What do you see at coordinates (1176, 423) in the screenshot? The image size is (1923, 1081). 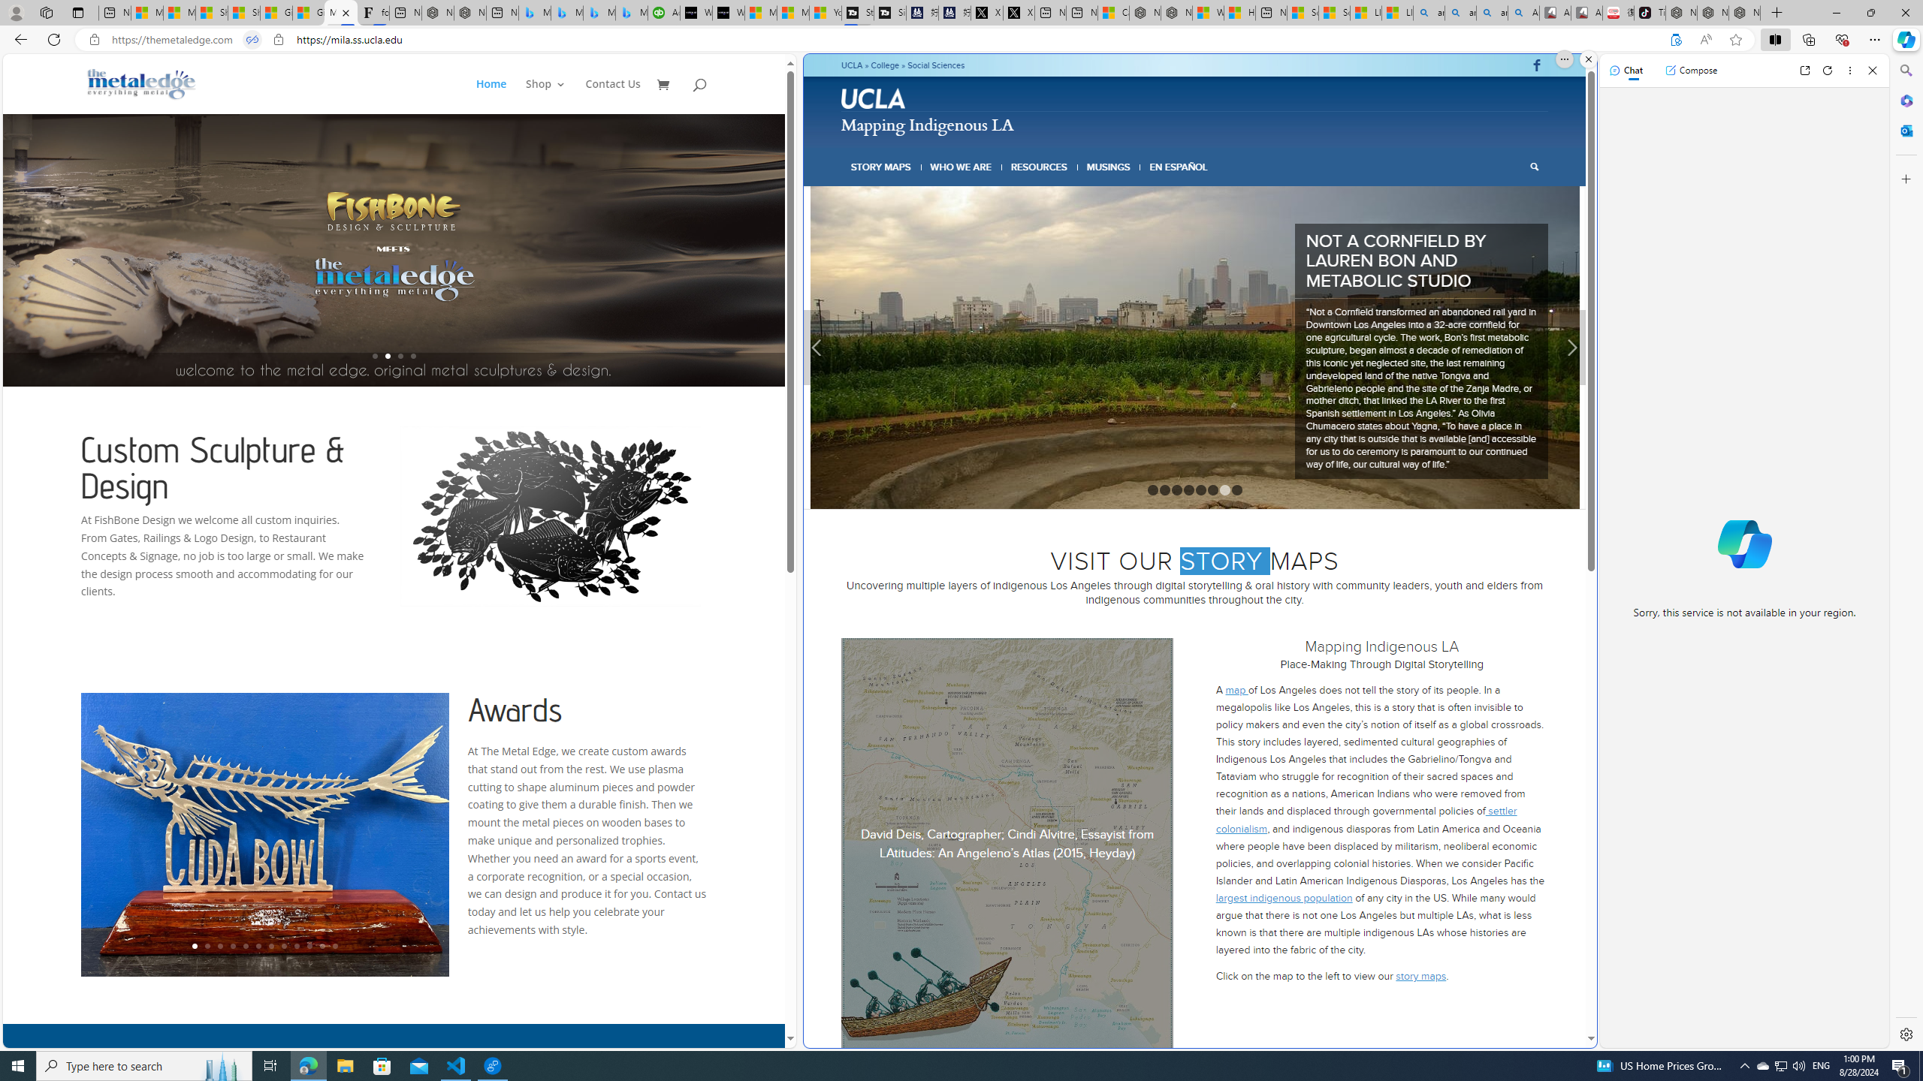 I see `3` at bounding box center [1176, 423].